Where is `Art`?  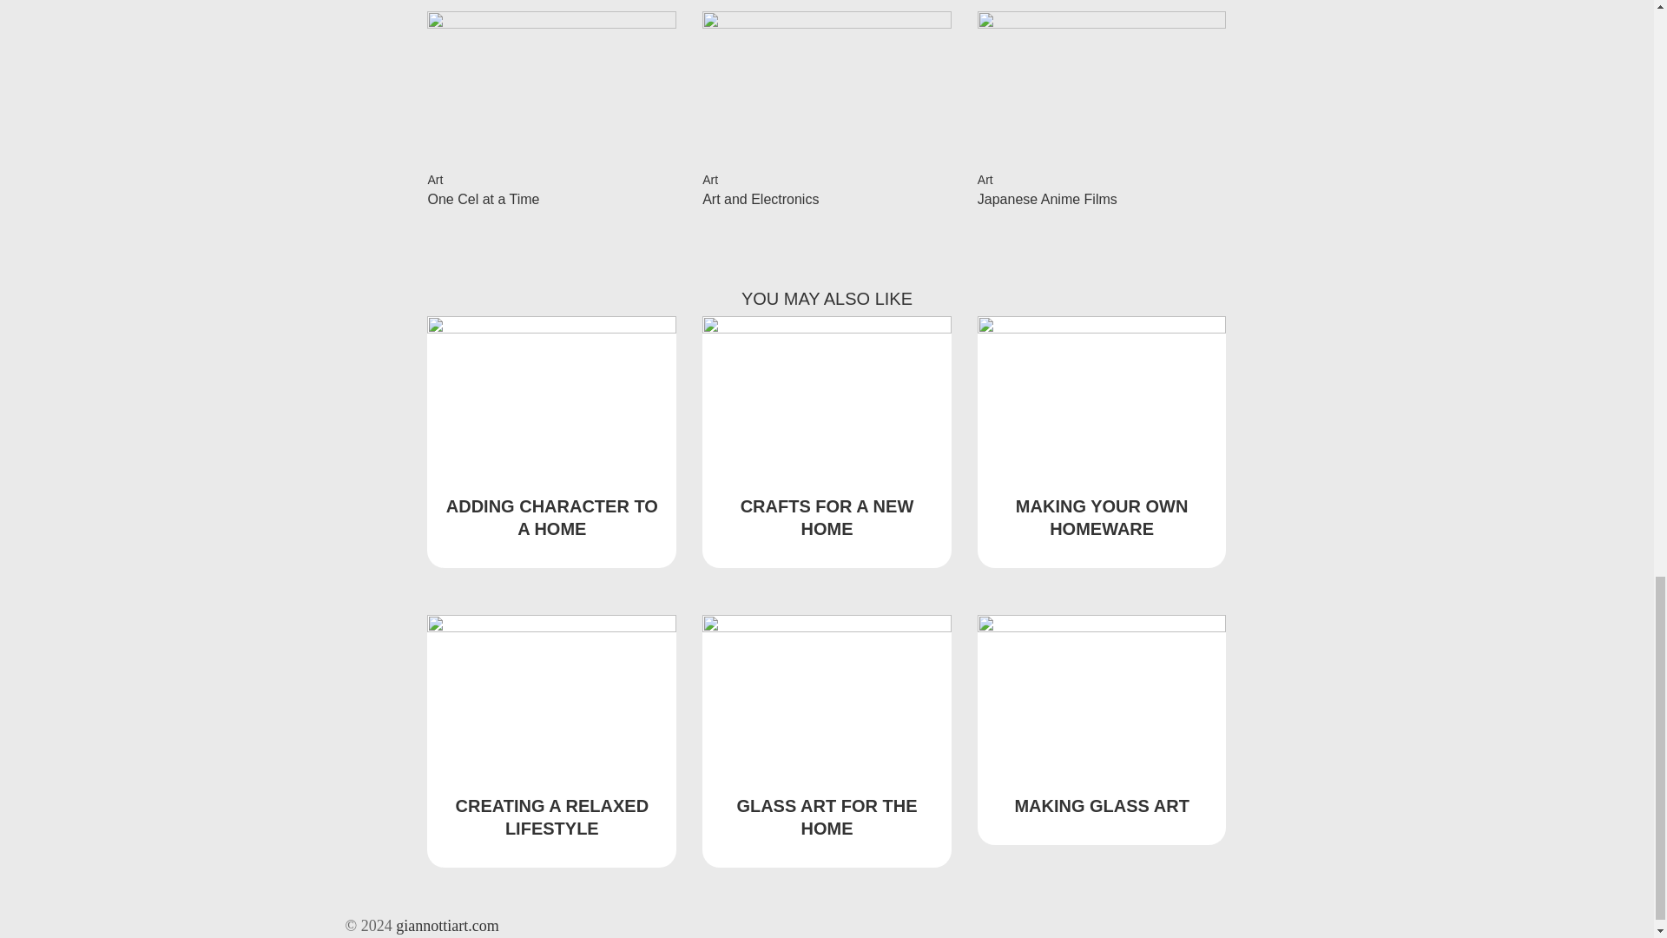
Art is located at coordinates (434, 179).